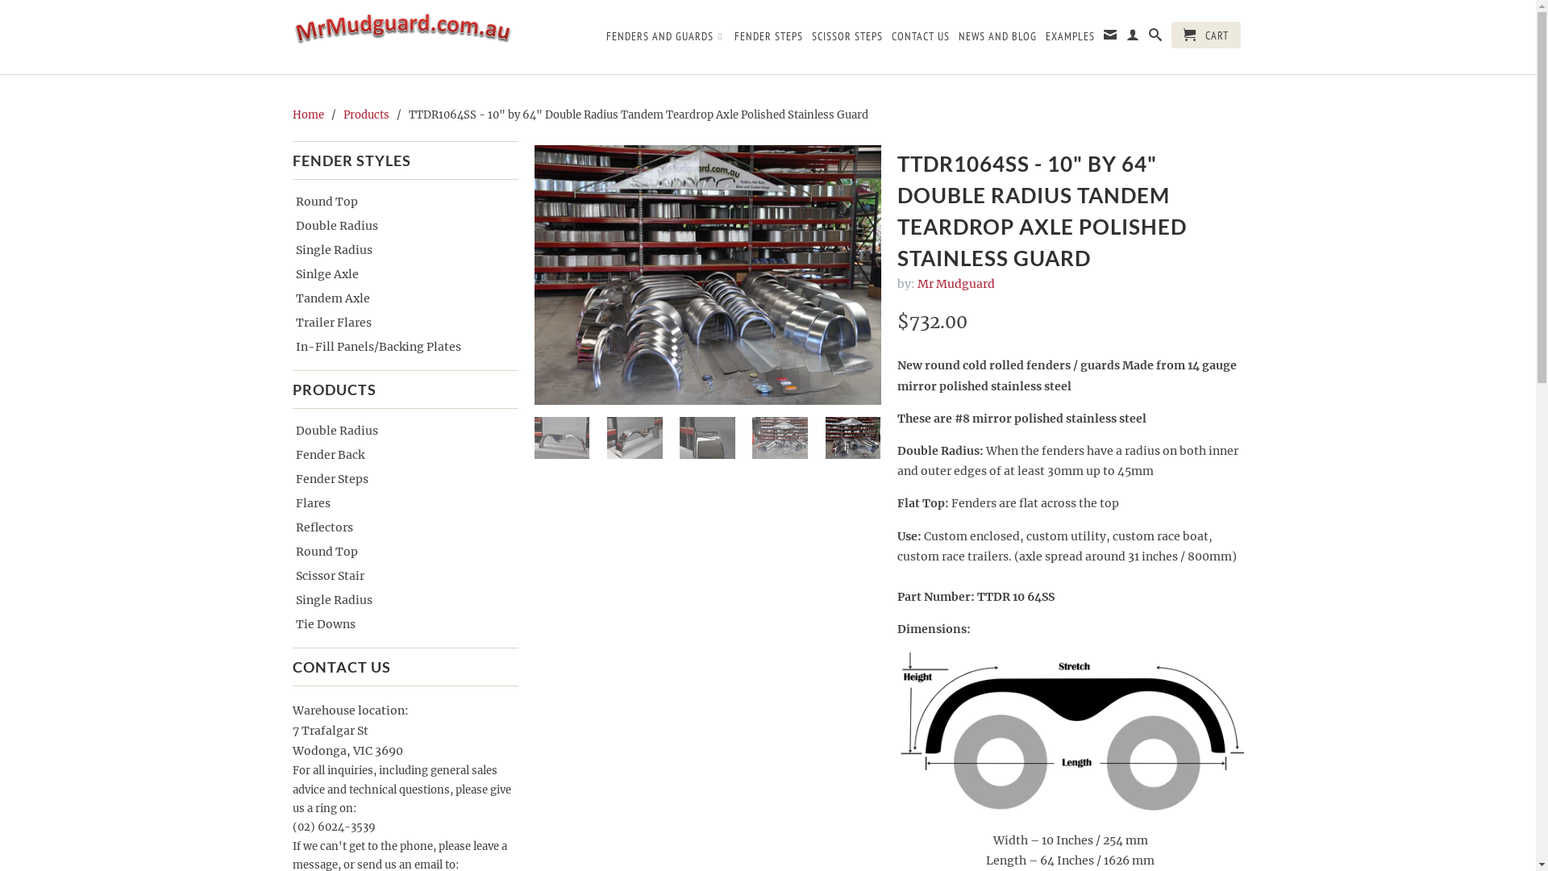 The height and width of the screenshot is (871, 1548). Describe the element at coordinates (398, 455) in the screenshot. I see `Fender Back` at that location.